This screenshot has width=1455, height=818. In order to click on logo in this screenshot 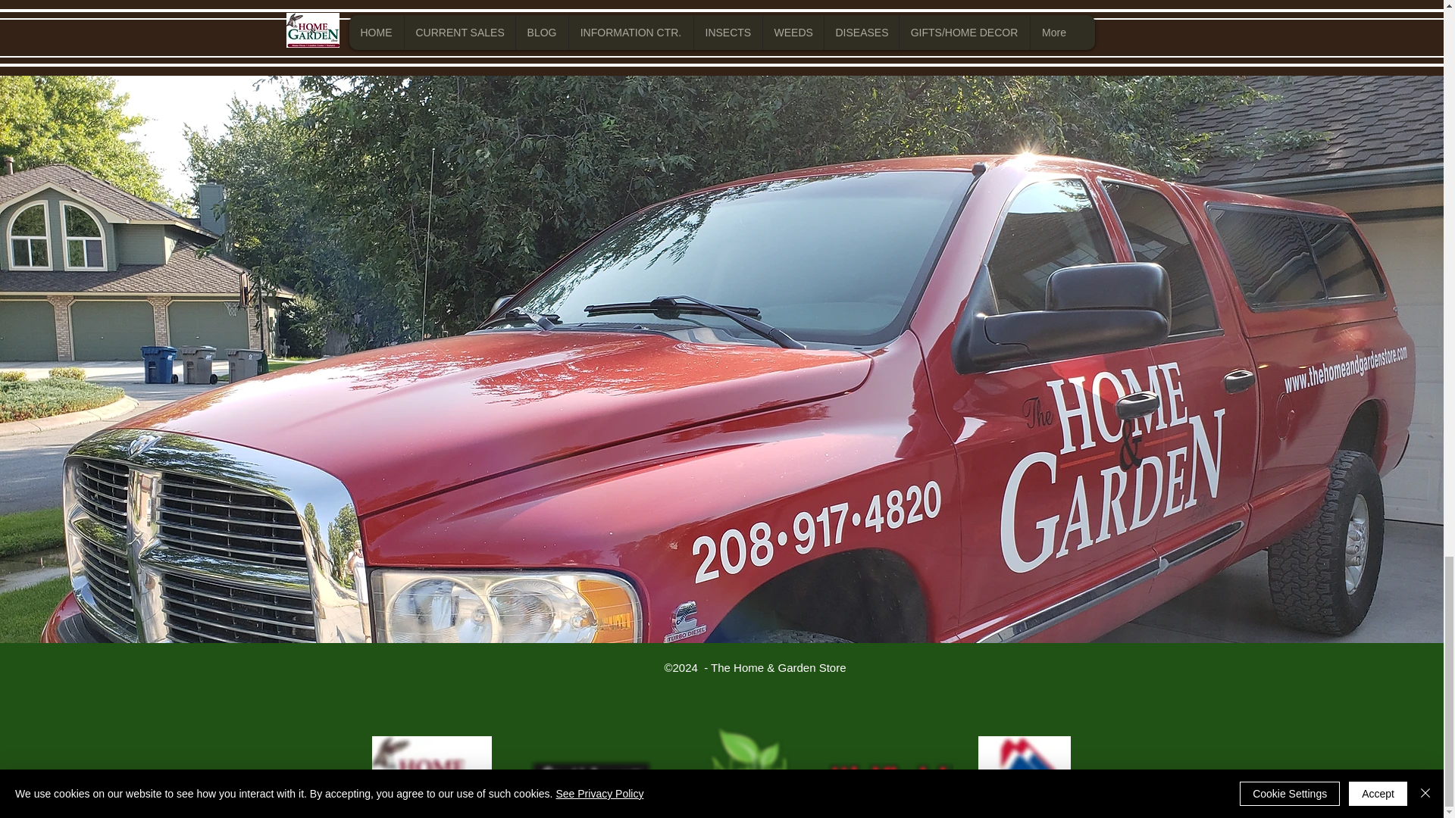, I will do `click(430, 770)`.